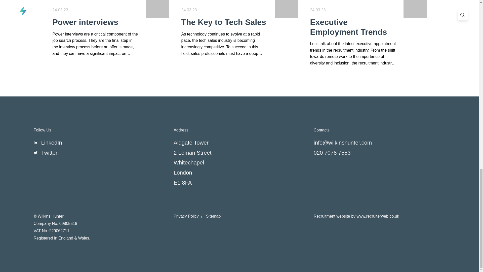 Image resolution: width=483 pixels, height=272 pixels. What do you see at coordinates (49, 153) in the screenshot?
I see `twitter` at bounding box center [49, 153].